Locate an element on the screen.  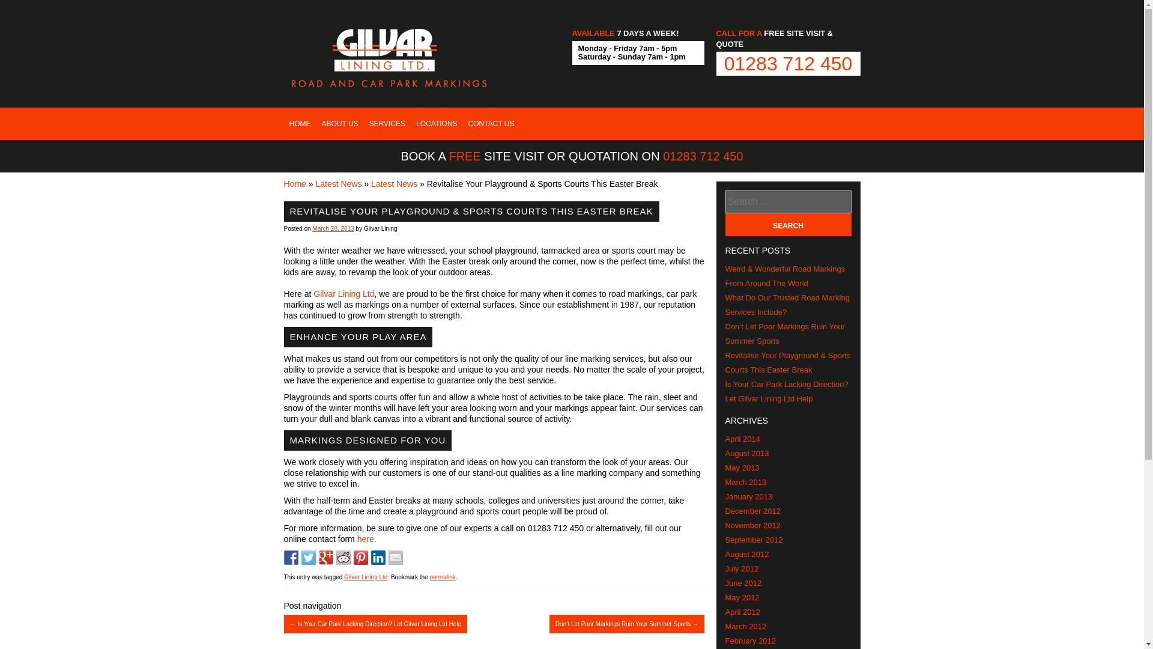
here is located at coordinates (365, 538).